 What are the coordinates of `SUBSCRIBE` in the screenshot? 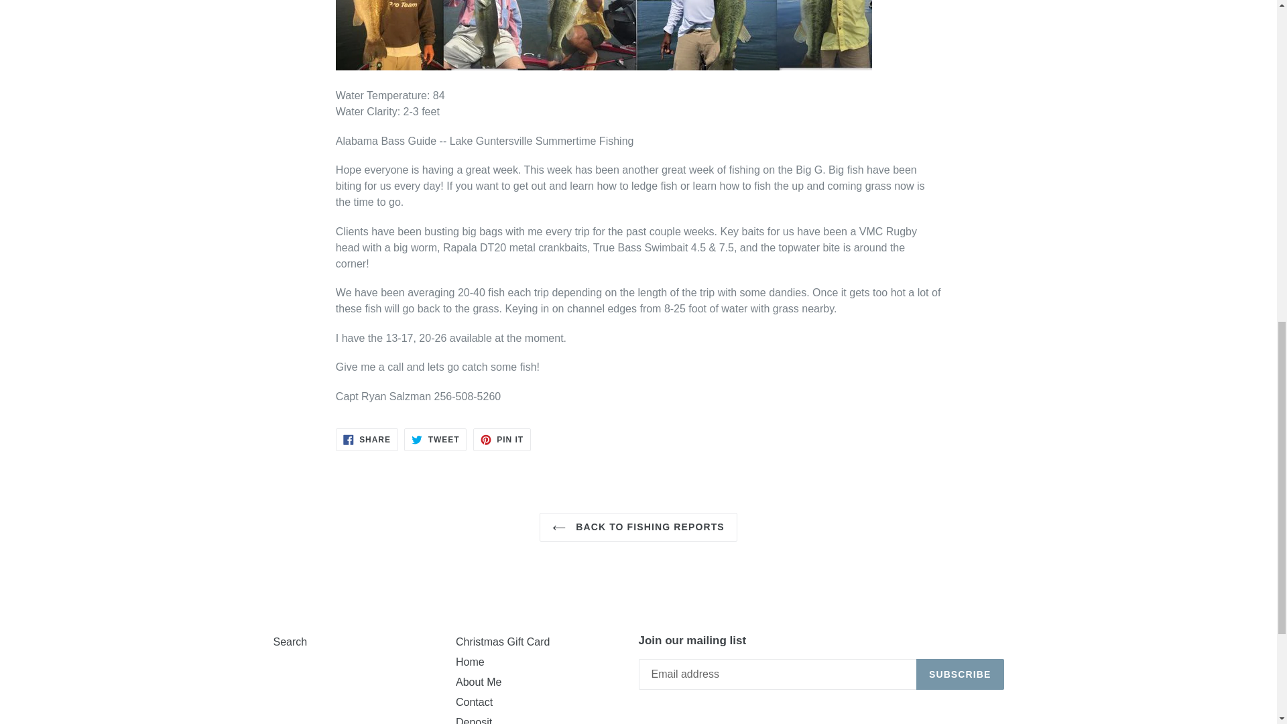 It's located at (960, 674).